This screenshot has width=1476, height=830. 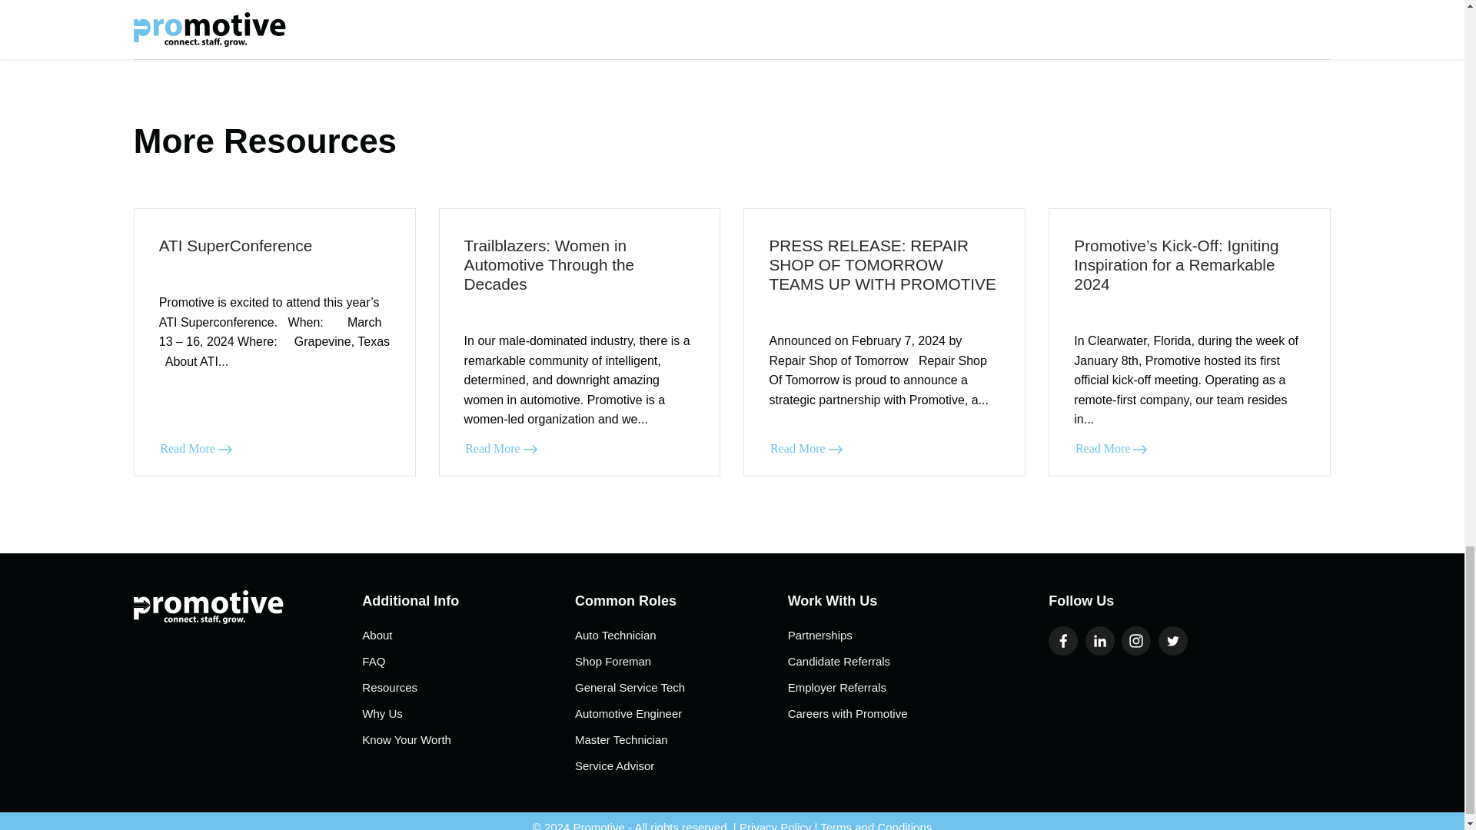 What do you see at coordinates (894, 661) in the screenshot?
I see `Candidate Referrals` at bounding box center [894, 661].